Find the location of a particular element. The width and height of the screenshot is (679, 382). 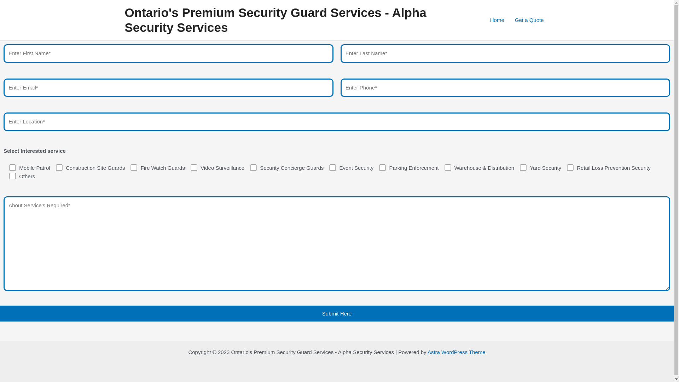

Home is located at coordinates (497, 20).